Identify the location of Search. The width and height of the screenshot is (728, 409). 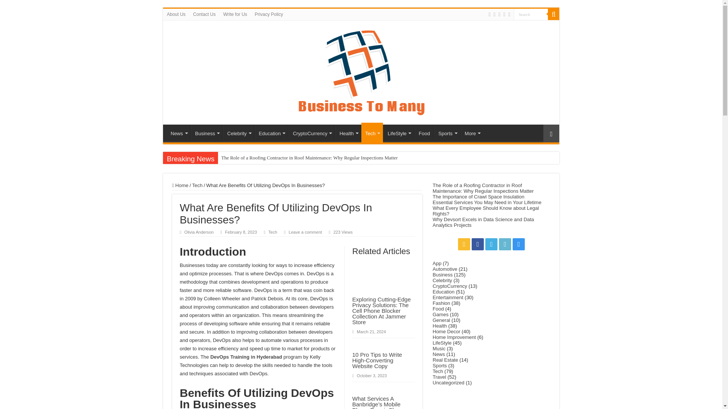
(554, 14).